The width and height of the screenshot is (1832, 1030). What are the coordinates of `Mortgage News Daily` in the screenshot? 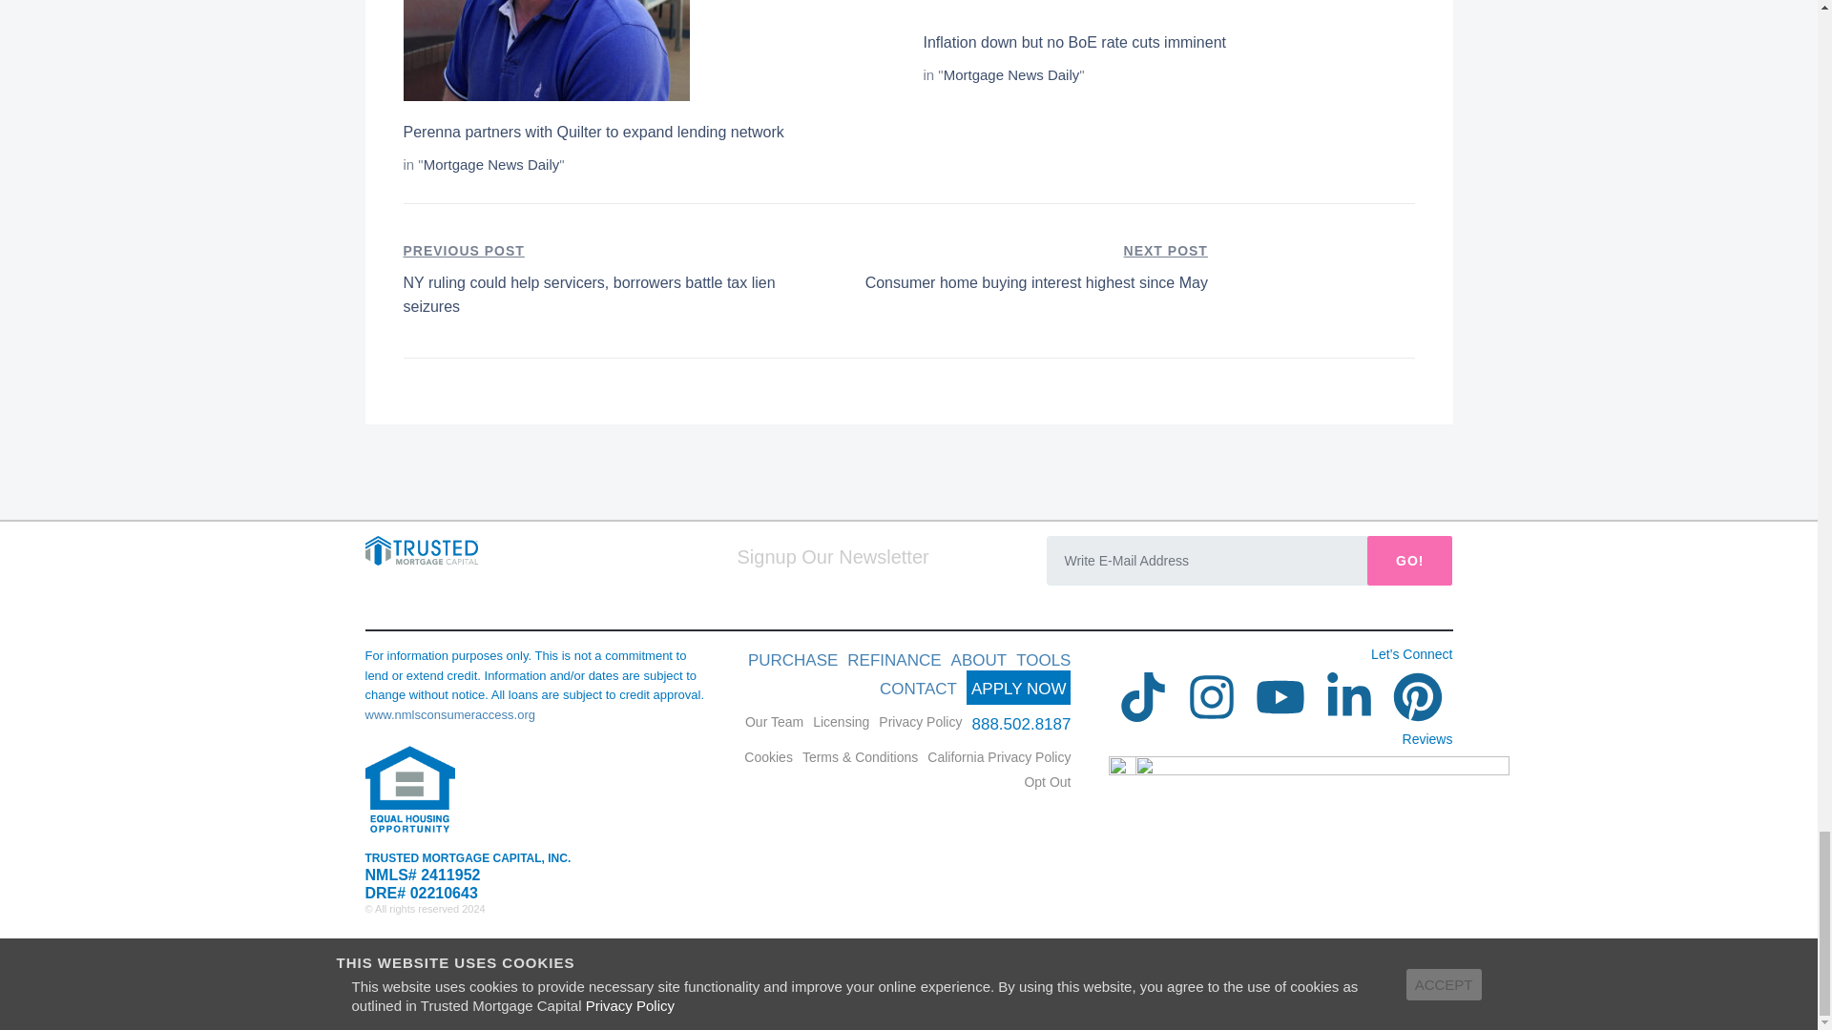 It's located at (841, 721).